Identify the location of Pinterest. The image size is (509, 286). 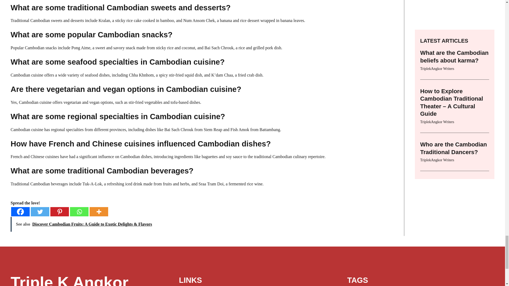
(59, 211).